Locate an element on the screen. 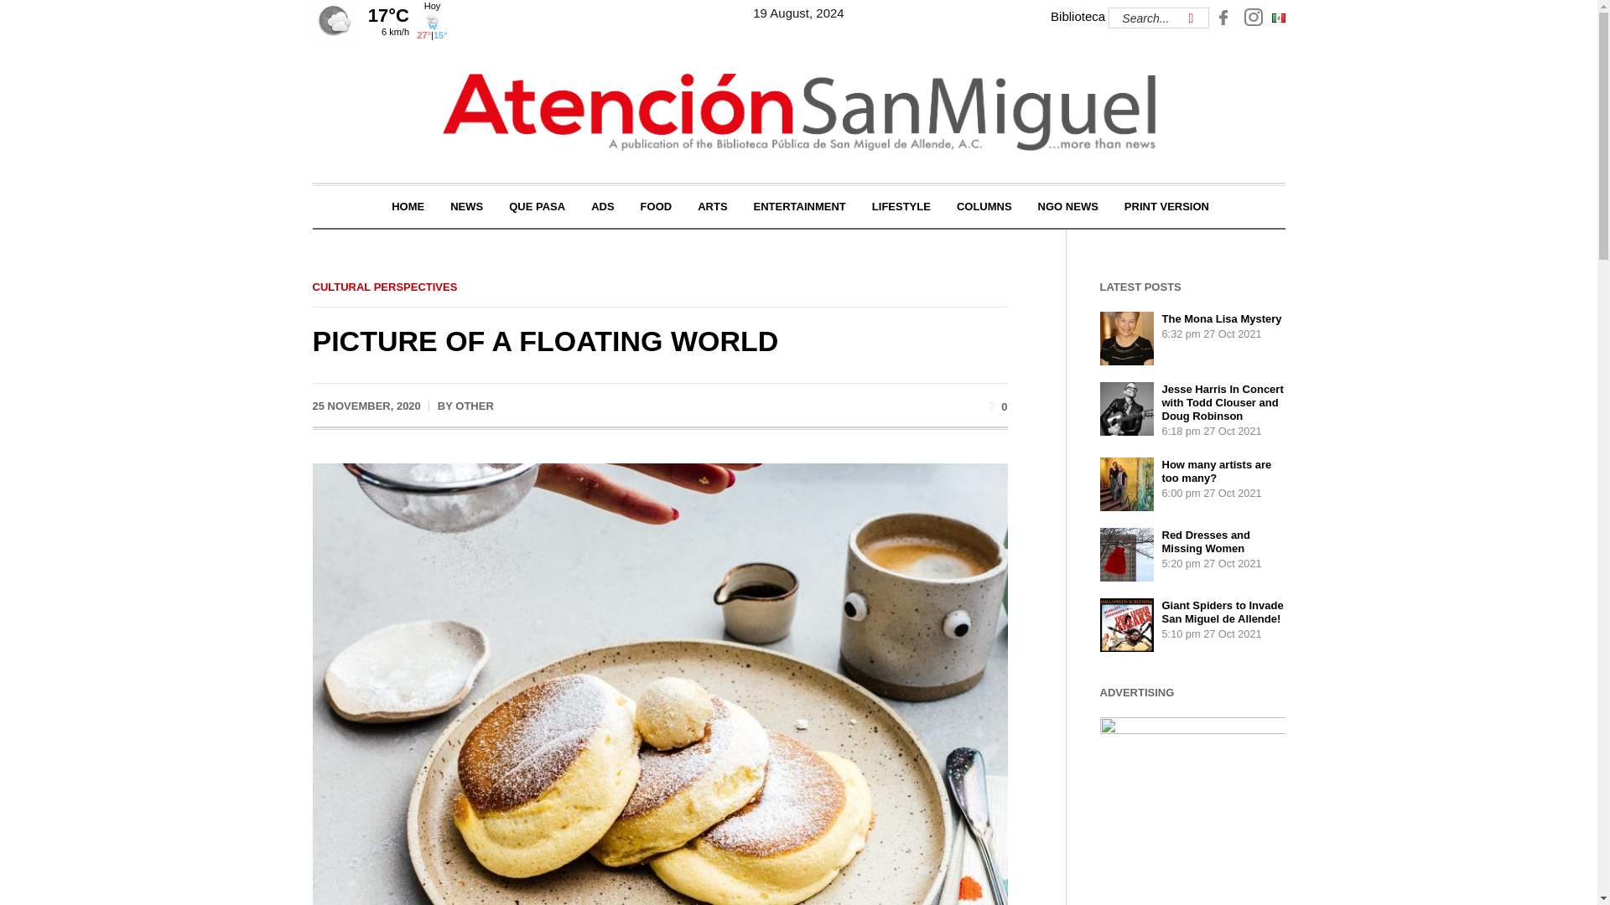  NEWS is located at coordinates (466, 207).